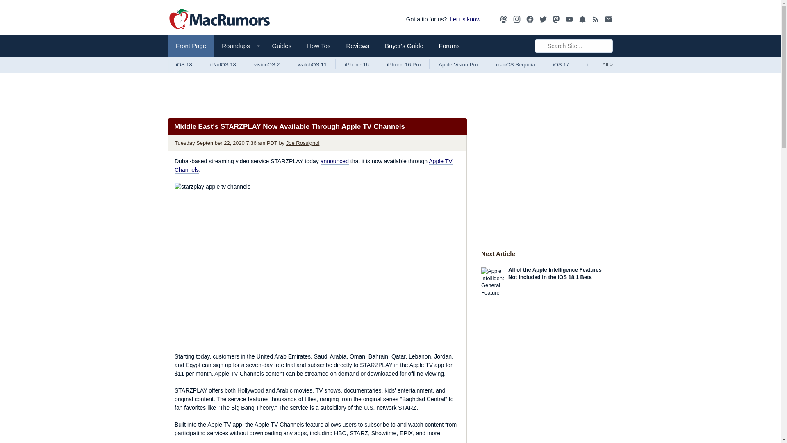 Image resolution: width=787 pixels, height=443 pixels. I want to click on MacRumors YouTube Channel, so click(569, 19).